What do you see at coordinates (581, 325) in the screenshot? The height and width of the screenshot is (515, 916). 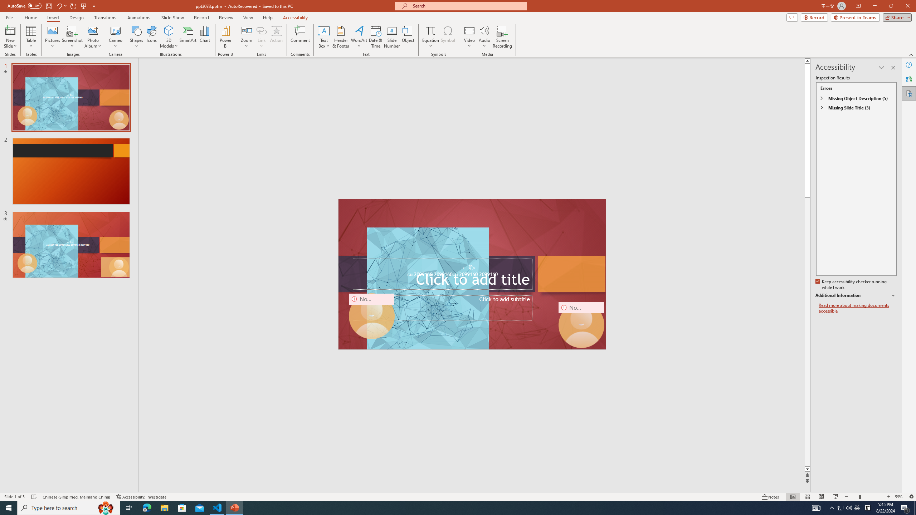 I see `Camera 16, No camera detected.` at bounding box center [581, 325].